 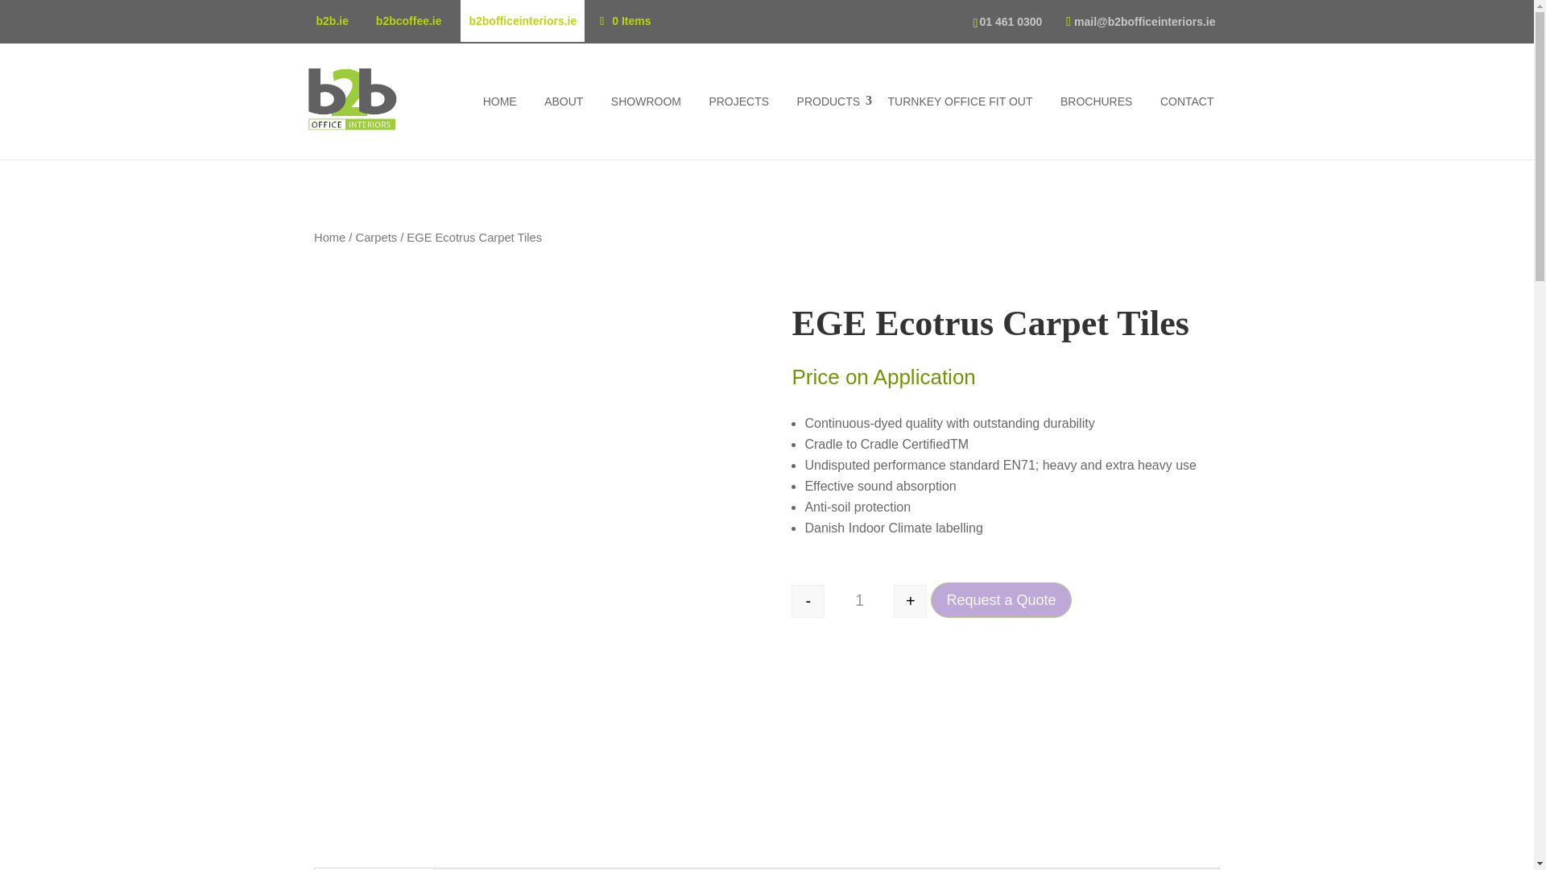 I want to click on 1, so click(x=858, y=601).